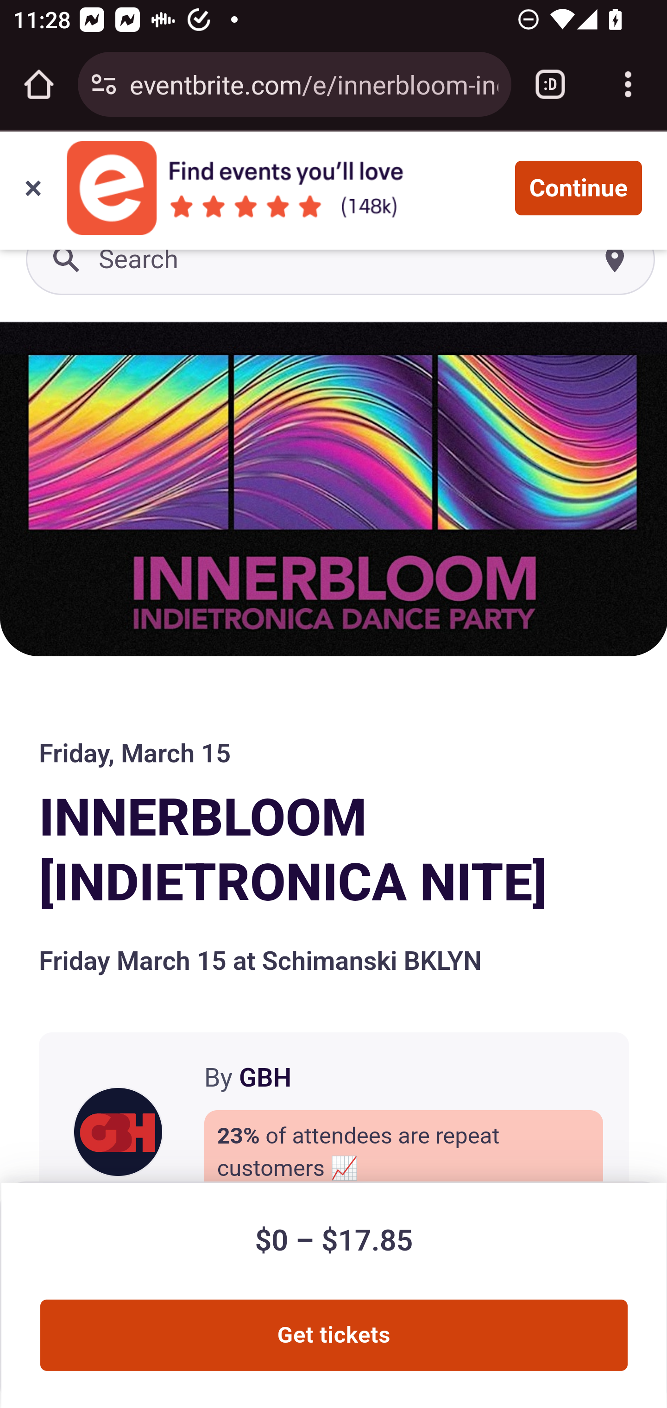  What do you see at coordinates (45, 178) in the screenshot?
I see `Home Eventbrite` at bounding box center [45, 178].